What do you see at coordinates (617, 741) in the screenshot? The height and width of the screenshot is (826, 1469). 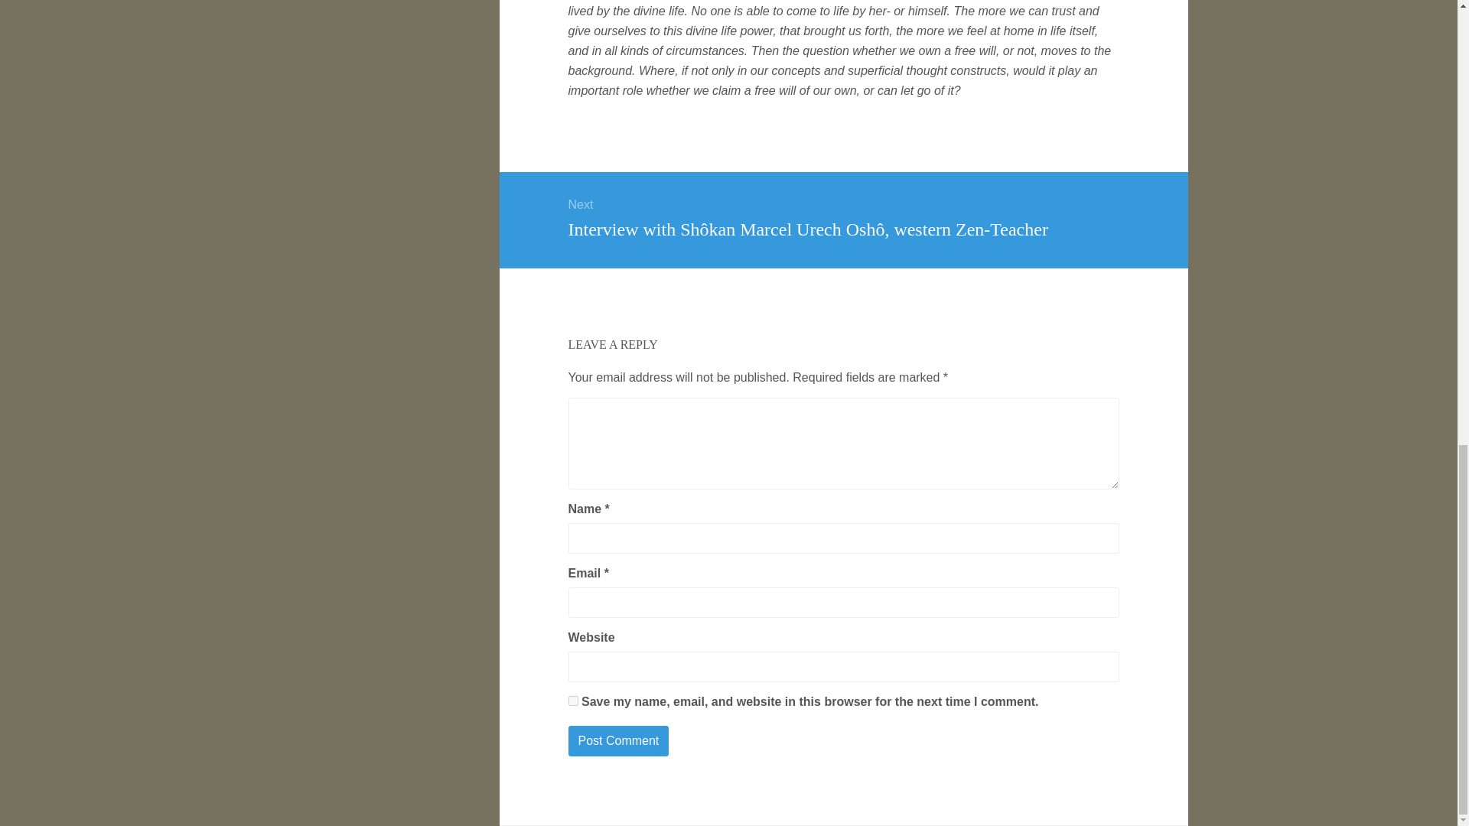 I see `Post Comment` at bounding box center [617, 741].